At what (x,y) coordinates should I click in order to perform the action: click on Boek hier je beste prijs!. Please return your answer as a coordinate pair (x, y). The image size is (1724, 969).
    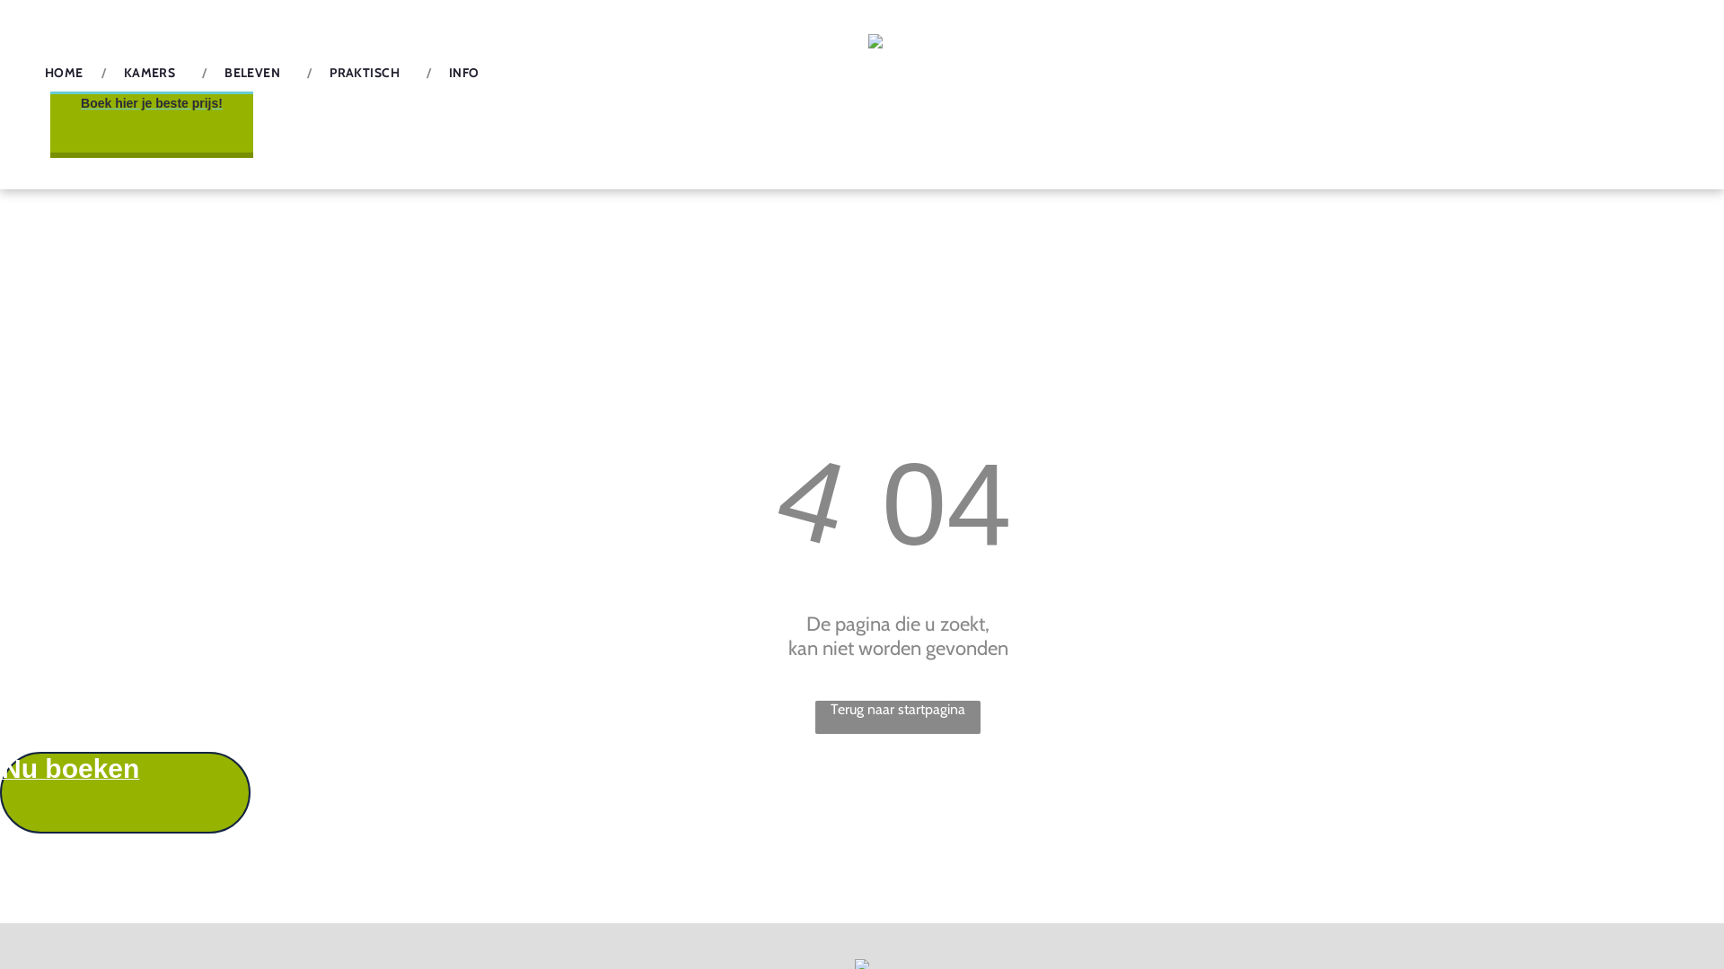
    Looking at the image, I should click on (152, 126).